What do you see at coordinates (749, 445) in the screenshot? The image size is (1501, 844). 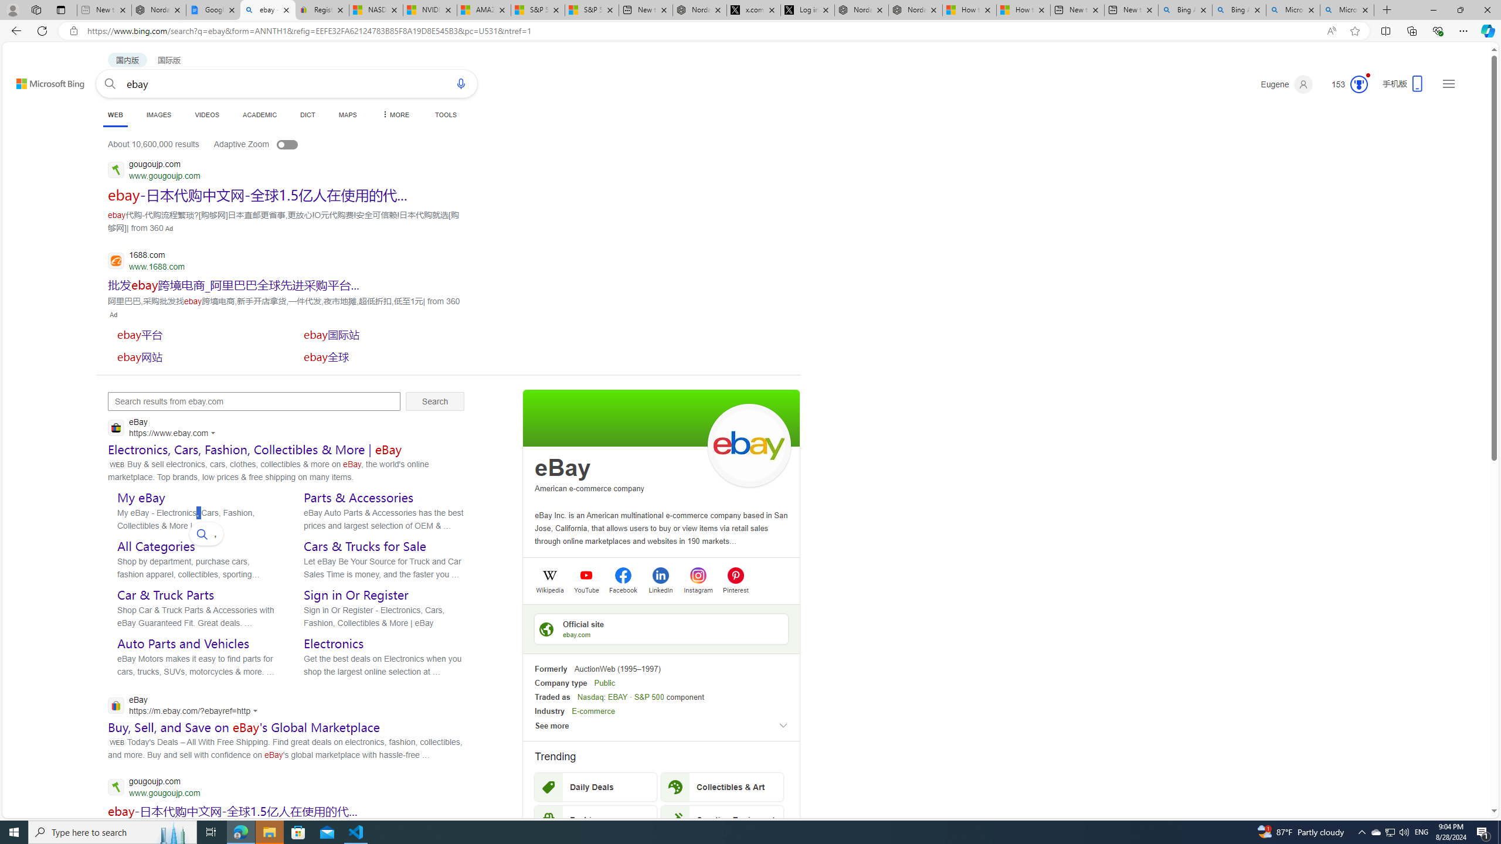 I see `See more images of eBay` at bounding box center [749, 445].